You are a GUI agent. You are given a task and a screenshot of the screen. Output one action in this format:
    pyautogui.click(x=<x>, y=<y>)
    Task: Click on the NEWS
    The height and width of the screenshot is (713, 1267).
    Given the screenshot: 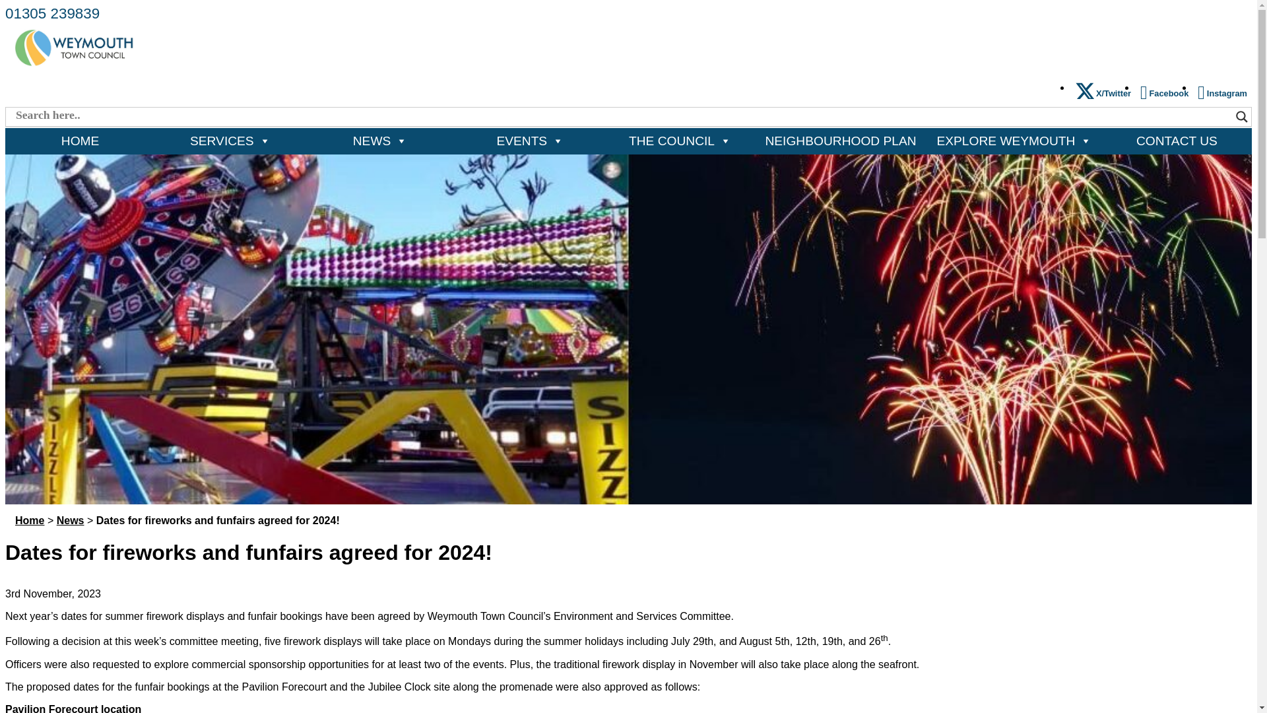 What is the action you would take?
    pyautogui.click(x=380, y=141)
    